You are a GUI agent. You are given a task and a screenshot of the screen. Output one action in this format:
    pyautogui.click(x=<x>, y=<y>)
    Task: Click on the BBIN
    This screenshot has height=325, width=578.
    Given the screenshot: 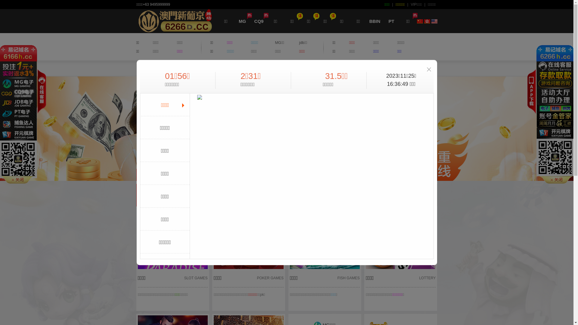 What is the action you would take?
    pyautogui.click(x=375, y=21)
    